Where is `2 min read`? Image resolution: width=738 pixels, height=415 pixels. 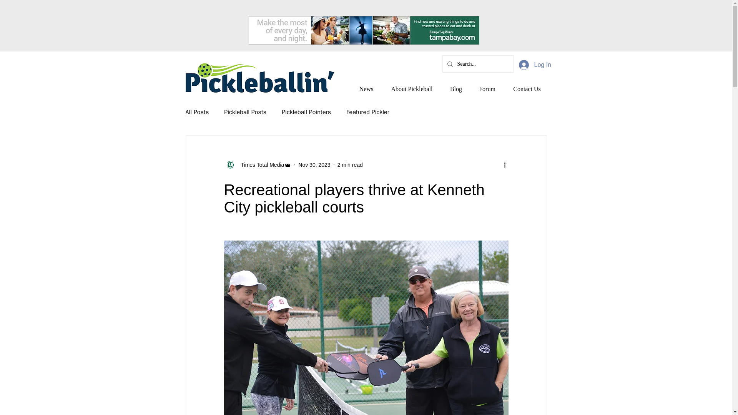
2 min read is located at coordinates (350, 164).